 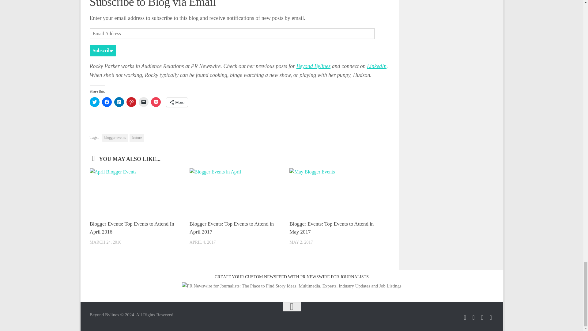 I want to click on Click to email a link to a friend, so click(x=143, y=102).